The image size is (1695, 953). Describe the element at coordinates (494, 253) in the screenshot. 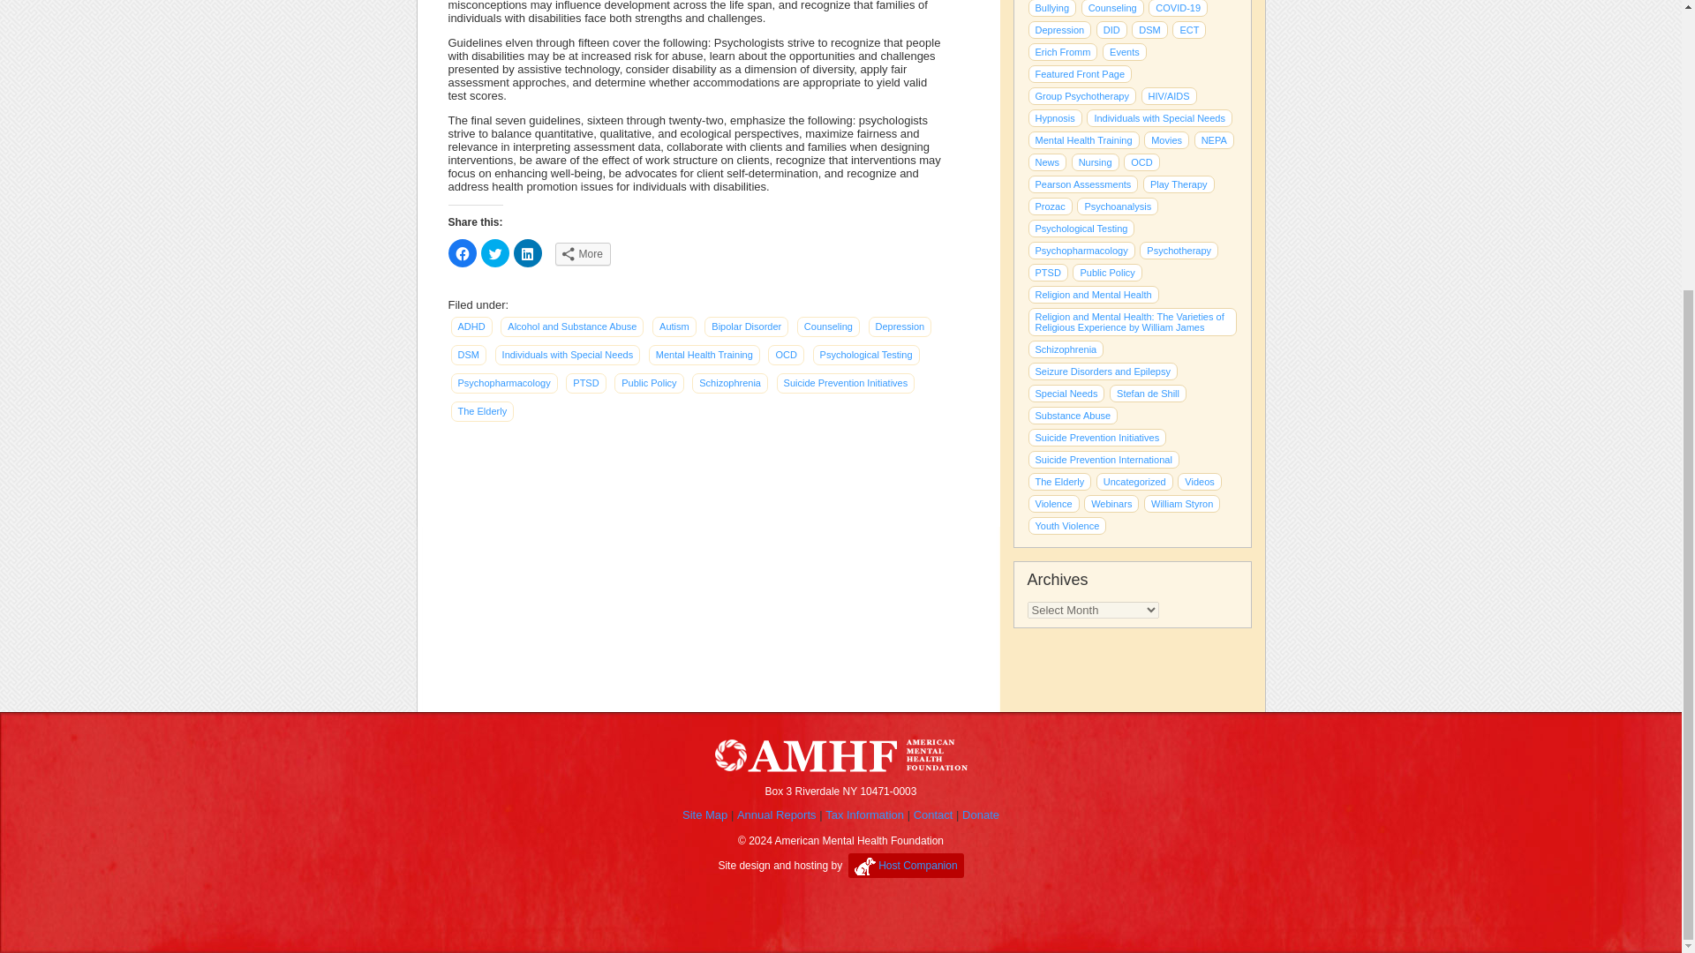

I see `Click to share on Twitter` at that location.